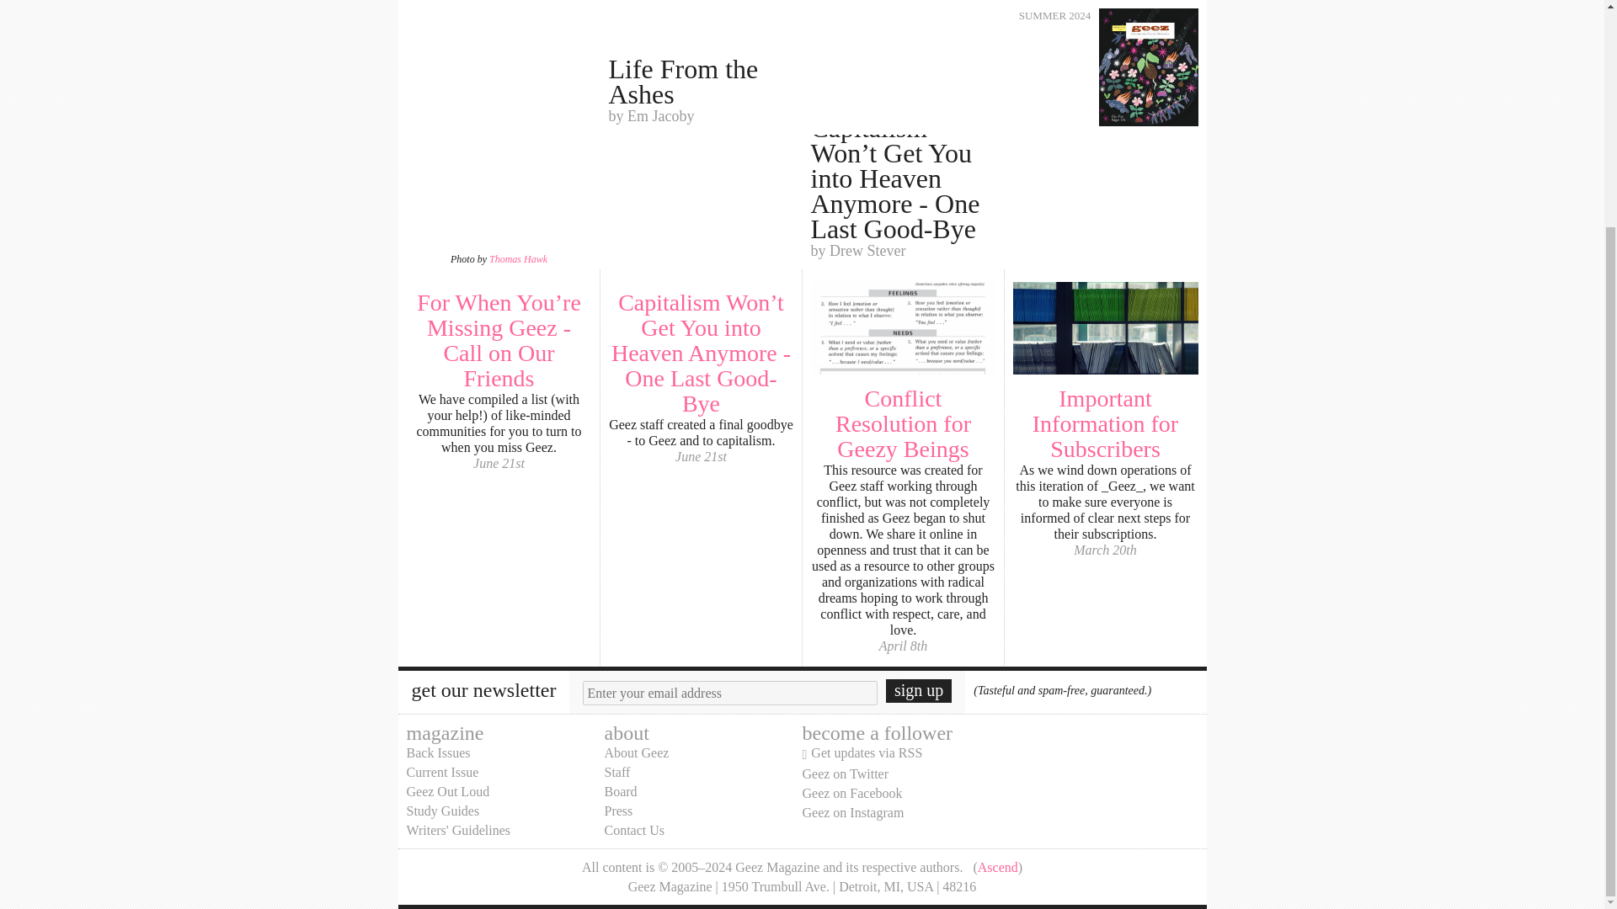 The height and width of the screenshot is (909, 1617). I want to click on Thomas Hawk, so click(519, 259).